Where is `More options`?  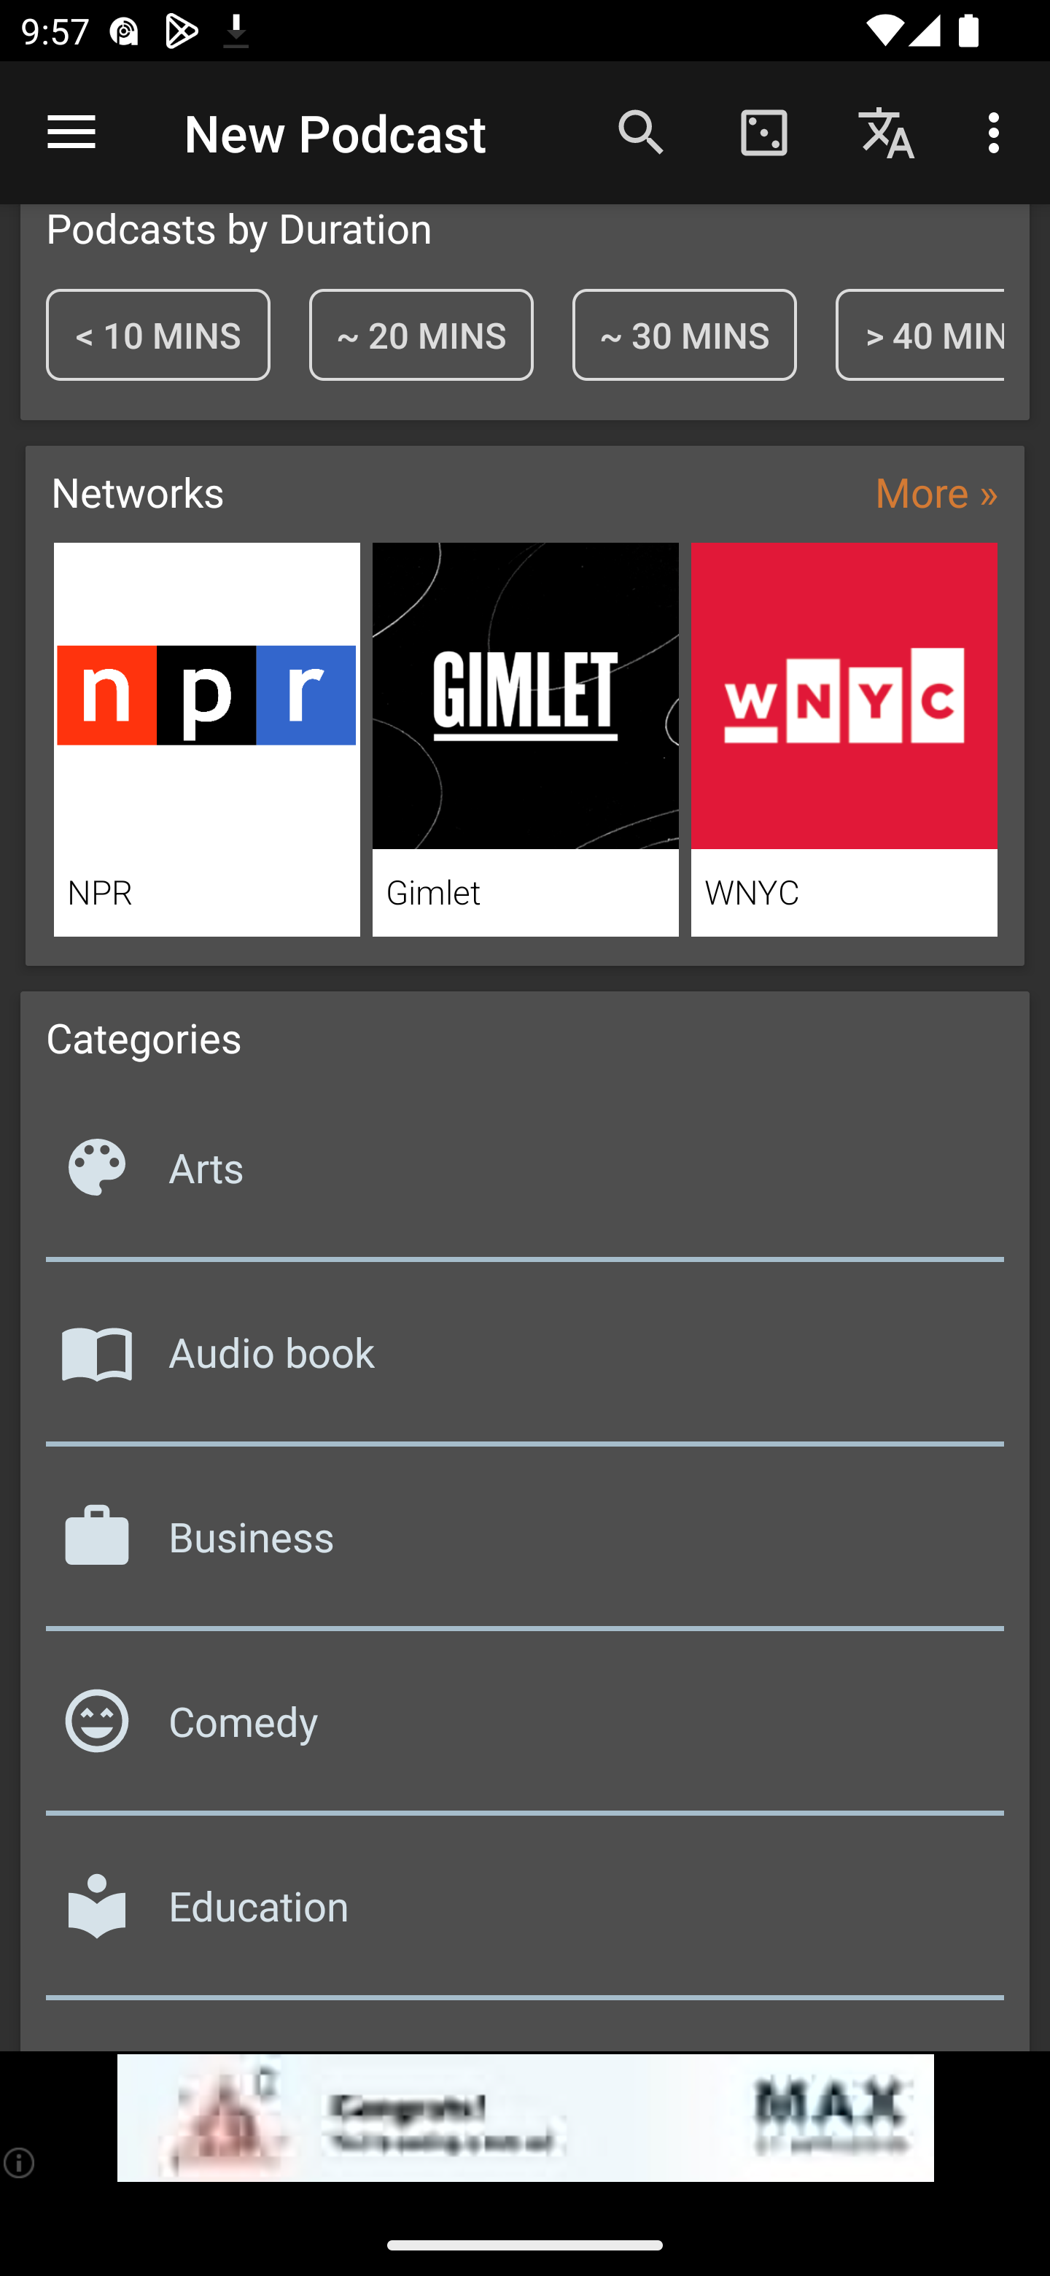 More options is located at coordinates (999, 131).